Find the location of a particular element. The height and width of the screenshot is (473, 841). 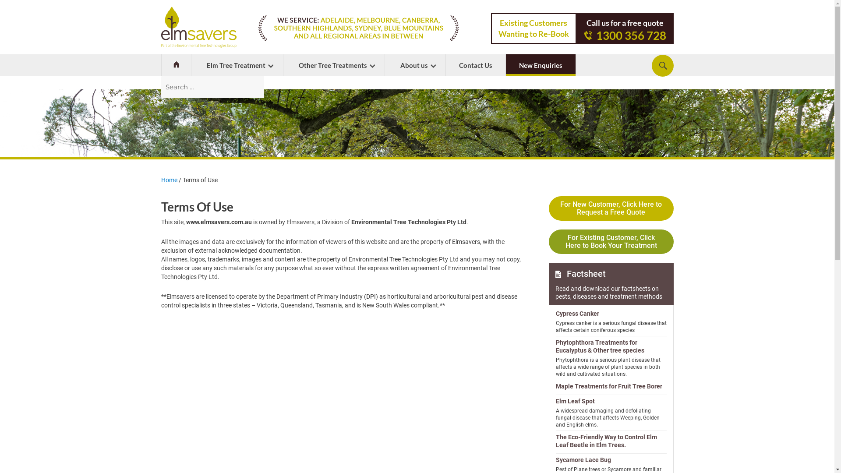

Phytophthora Treatments for Eucalyptus & Other tree species is located at coordinates (611, 346).